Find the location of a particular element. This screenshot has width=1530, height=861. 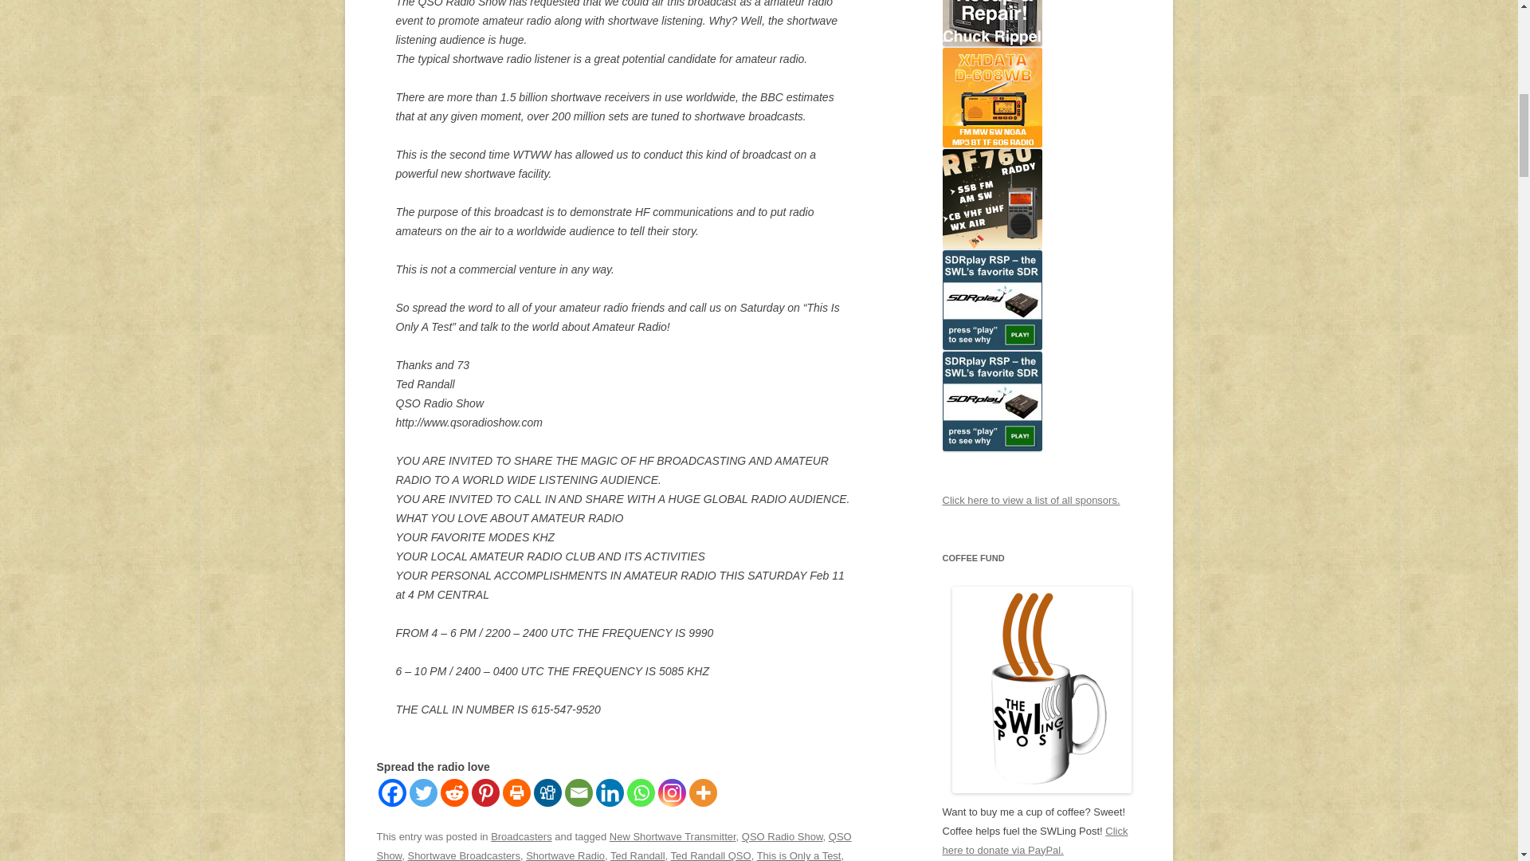

Email is located at coordinates (579, 792).